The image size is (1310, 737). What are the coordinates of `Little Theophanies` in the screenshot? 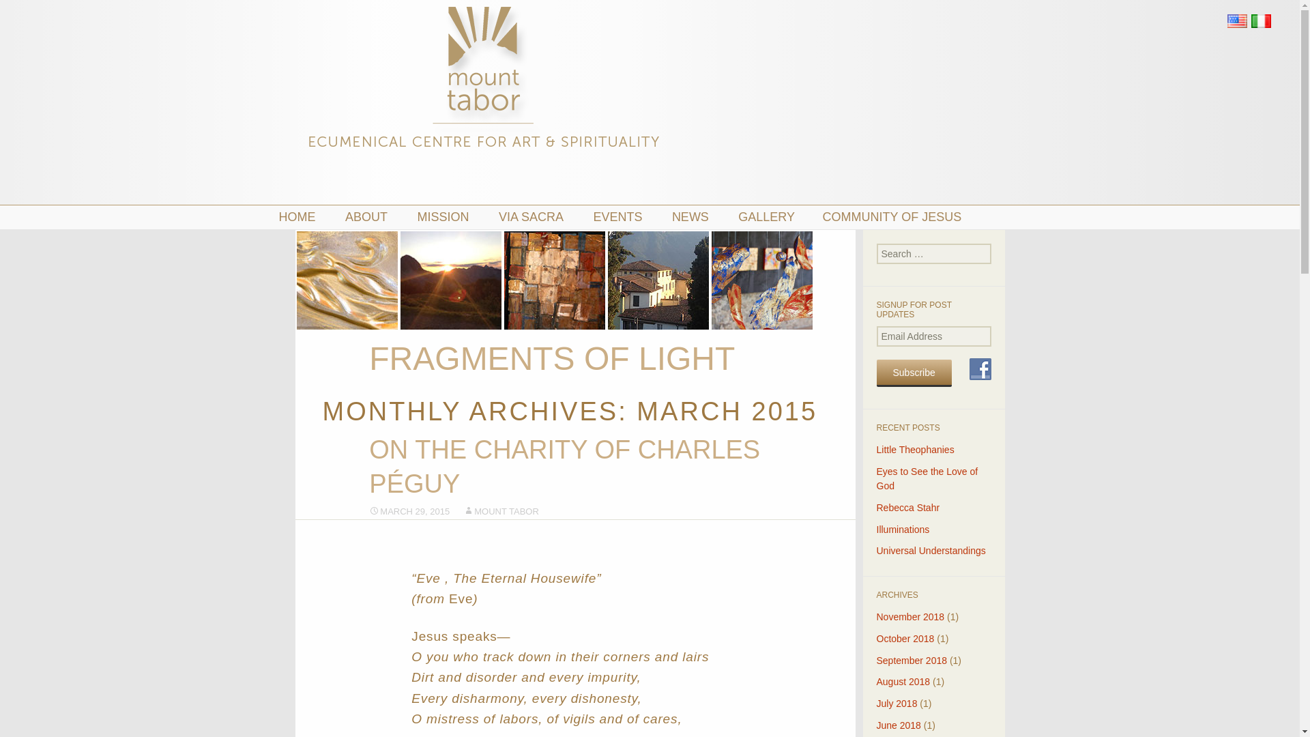 It's located at (914, 450).